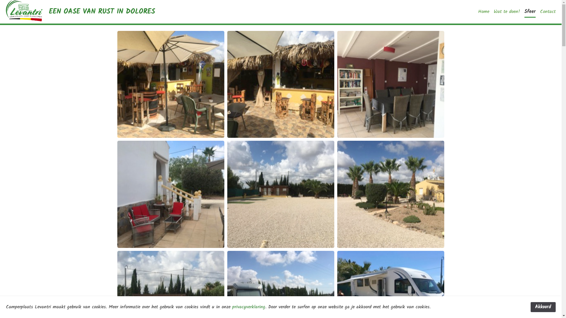 The height and width of the screenshot is (318, 566). Describe the element at coordinates (543, 307) in the screenshot. I see `Akkoord` at that location.